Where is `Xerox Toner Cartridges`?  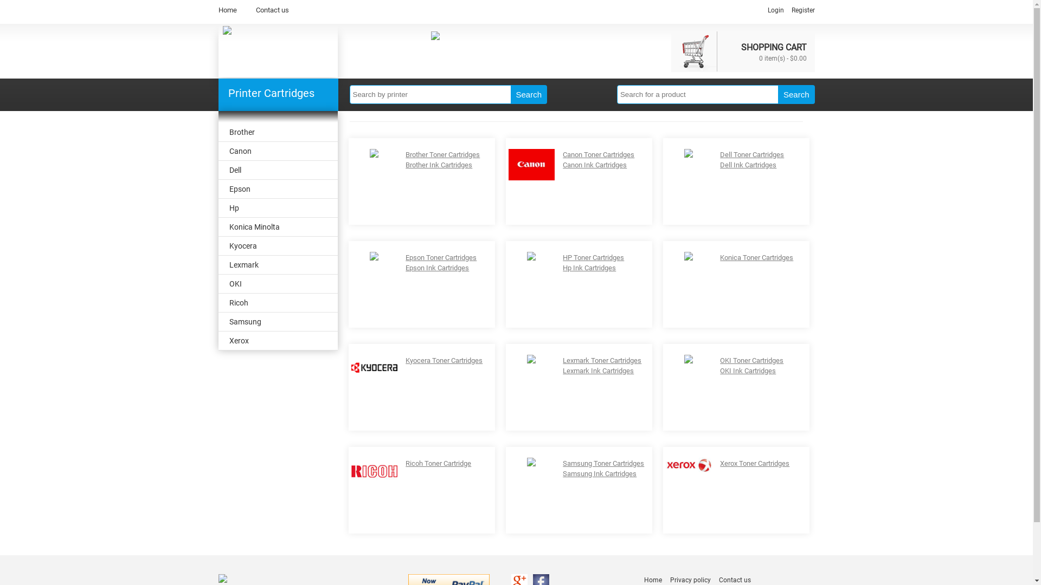
Xerox Toner Cartridges is located at coordinates (755, 464).